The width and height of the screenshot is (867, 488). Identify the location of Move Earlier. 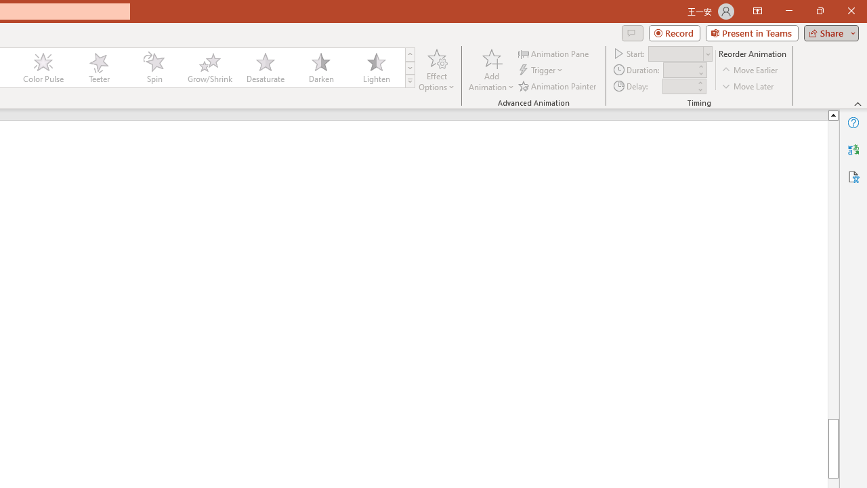
(750, 70).